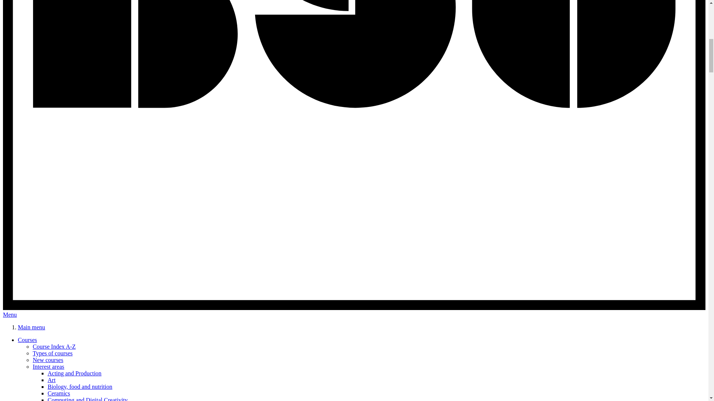 This screenshot has height=401, width=714. Describe the element at coordinates (51, 380) in the screenshot. I see `Art` at that location.